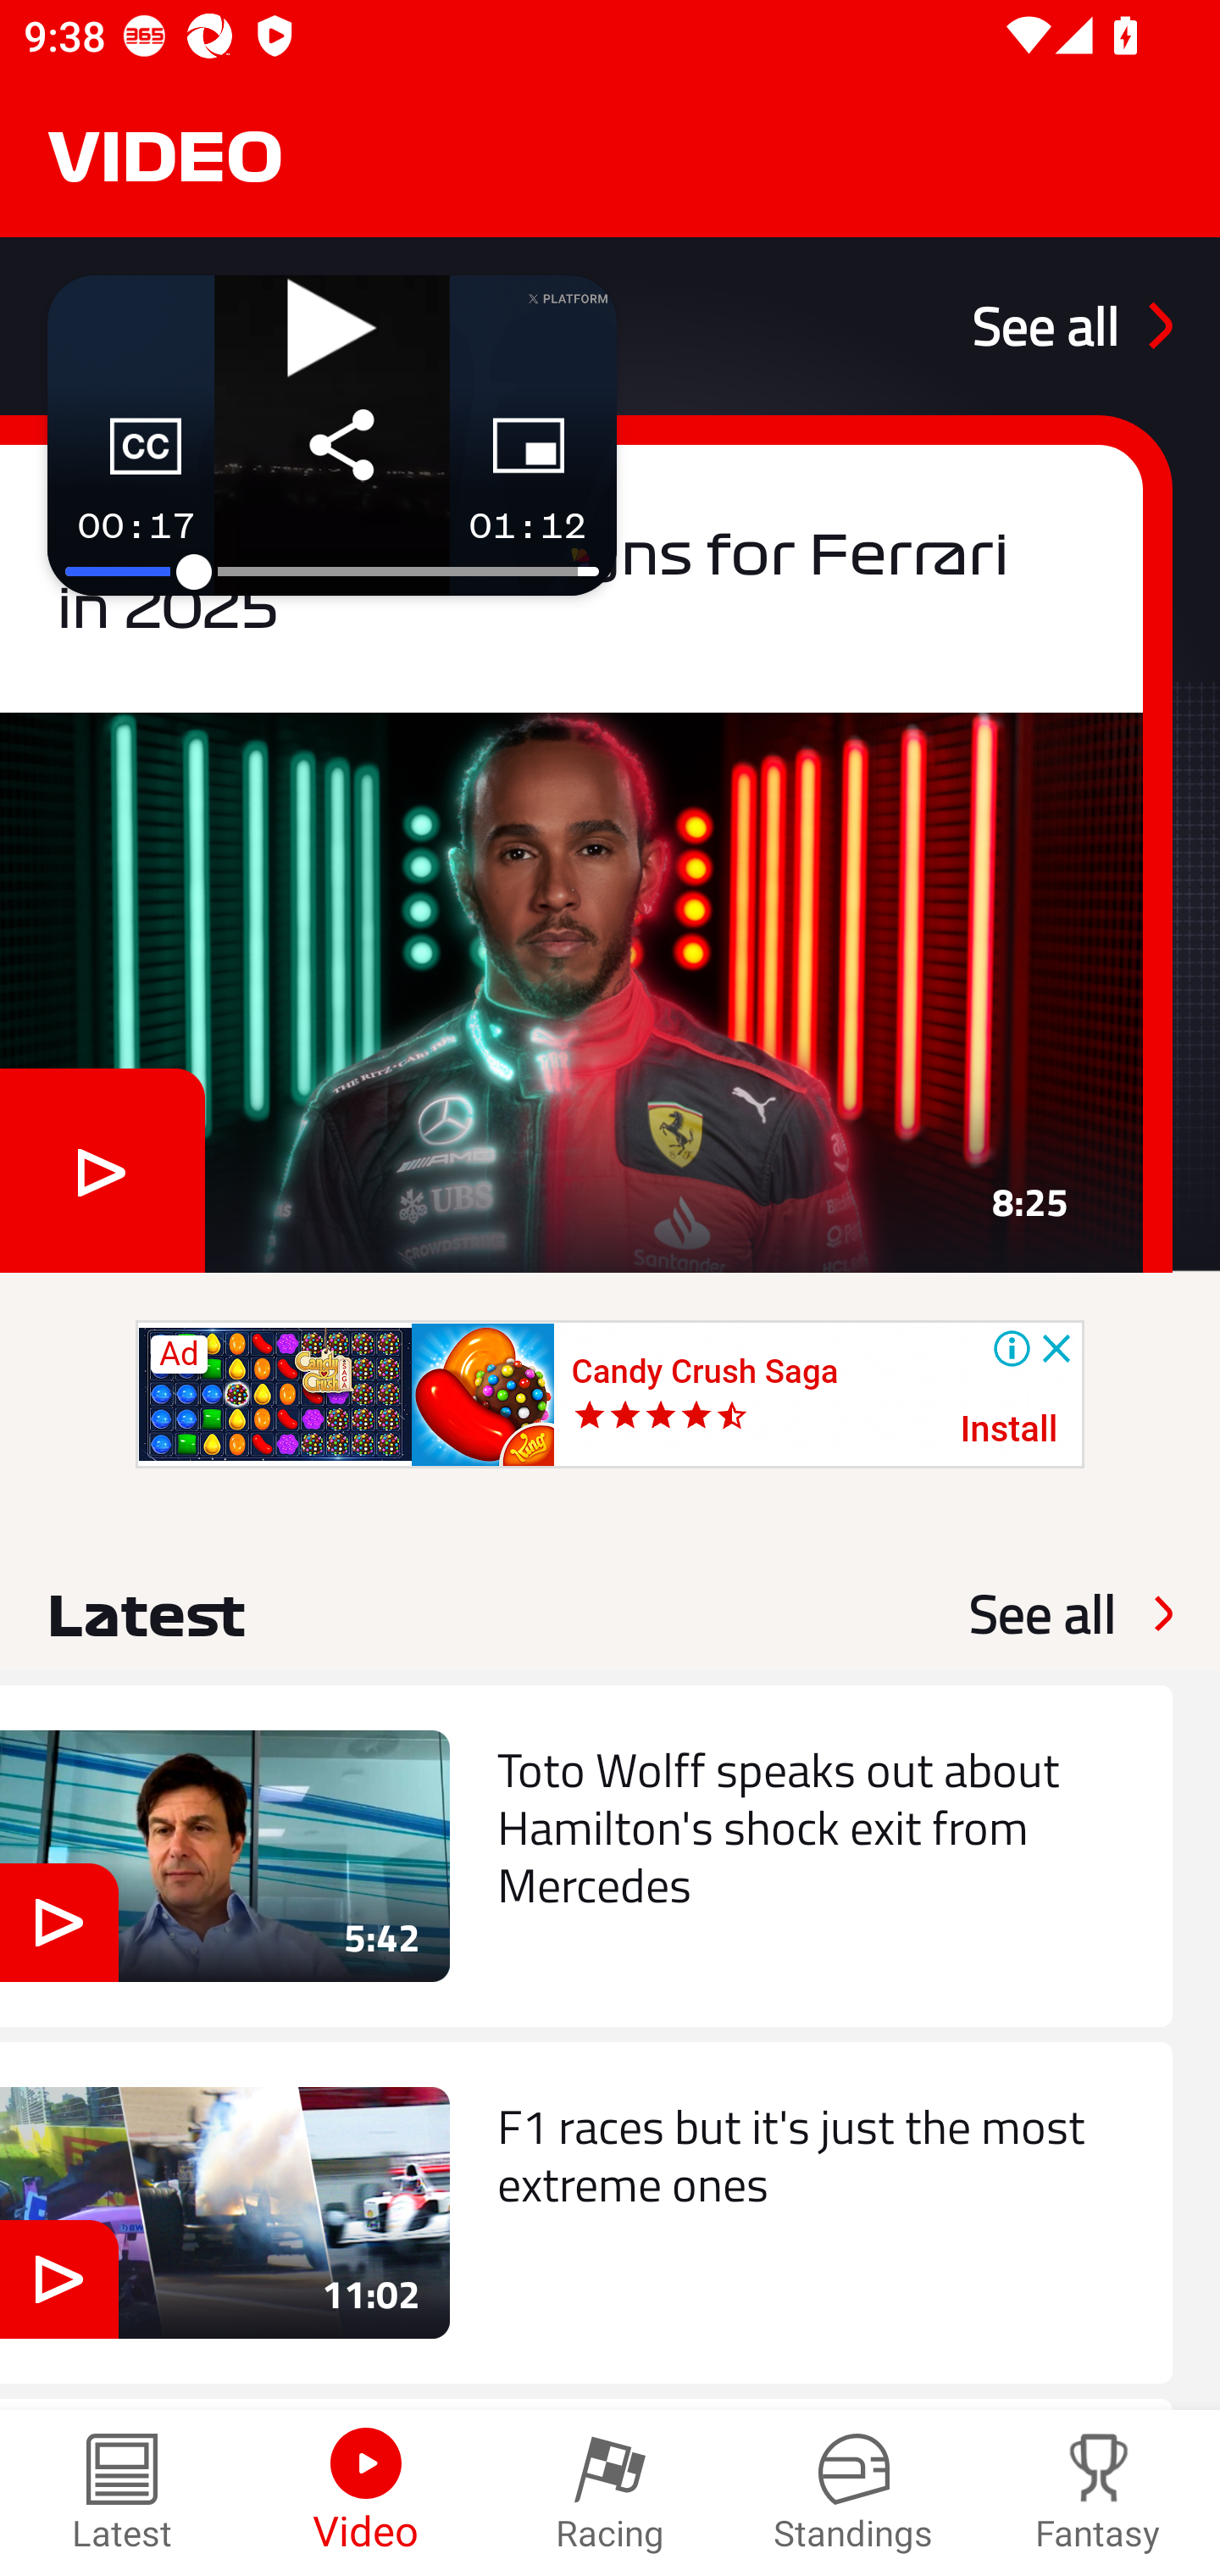 The width and height of the screenshot is (1220, 2576). I want to click on Candy Crush Saga, so click(705, 1371).